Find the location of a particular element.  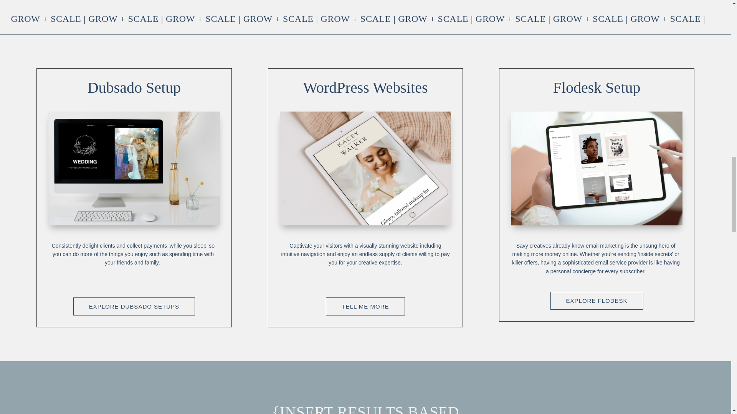

EXPLORE DUBSADO SETUPS is located at coordinates (134, 307).